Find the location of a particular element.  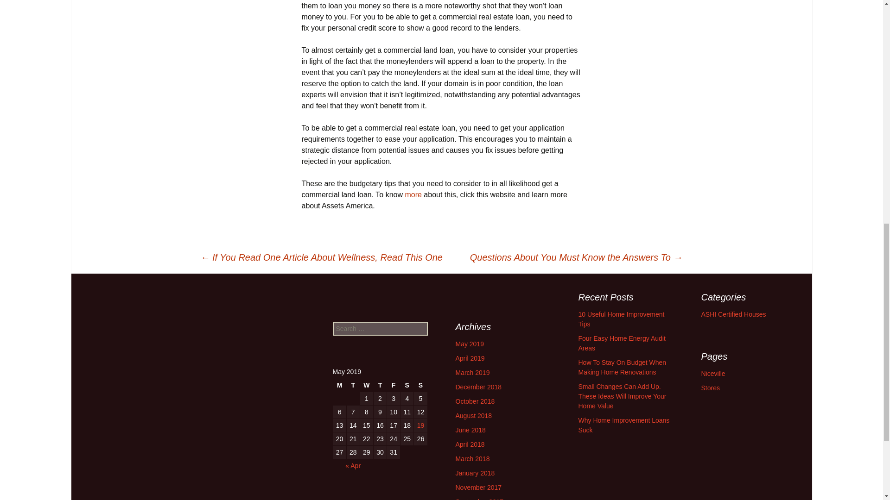

Monday is located at coordinates (339, 385).